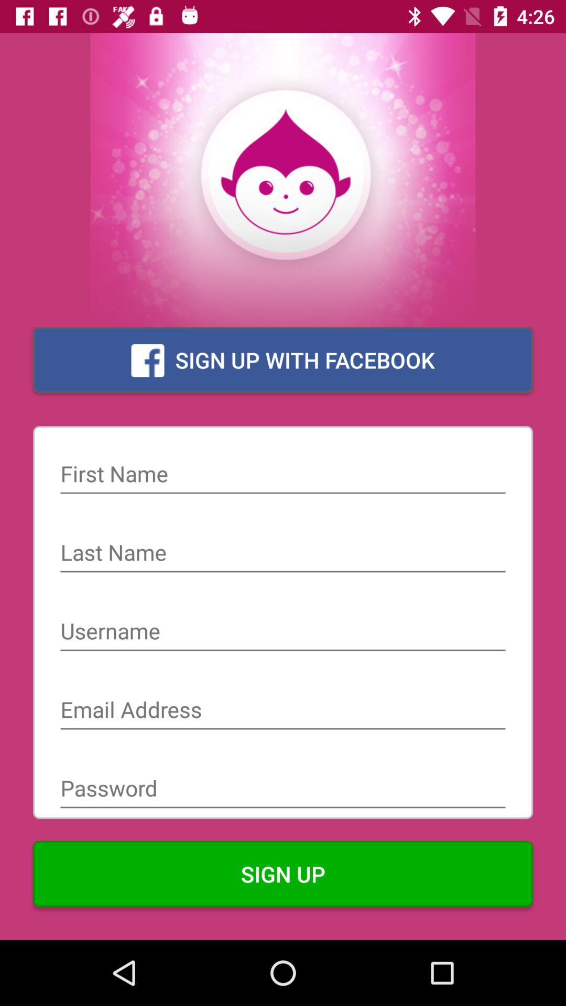 The height and width of the screenshot is (1006, 566). What do you see at coordinates (283, 790) in the screenshot?
I see `enter password into field` at bounding box center [283, 790].